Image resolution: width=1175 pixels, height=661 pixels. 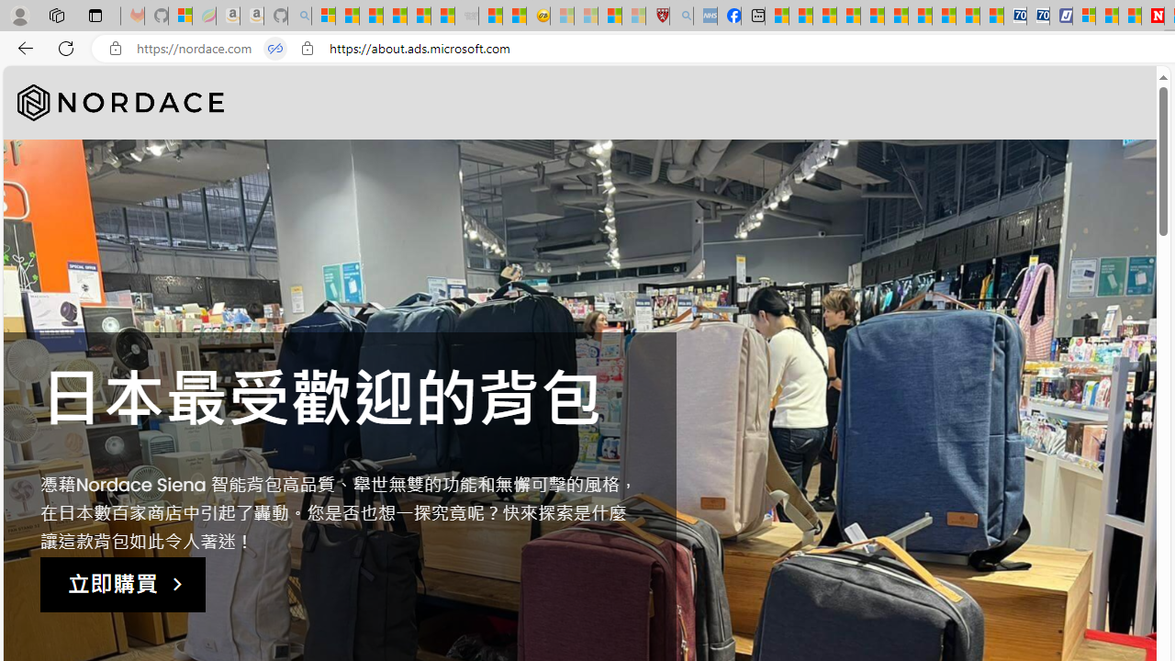 What do you see at coordinates (275, 49) in the screenshot?
I see `Tabs in split screen` at bounding box center [275, 49].